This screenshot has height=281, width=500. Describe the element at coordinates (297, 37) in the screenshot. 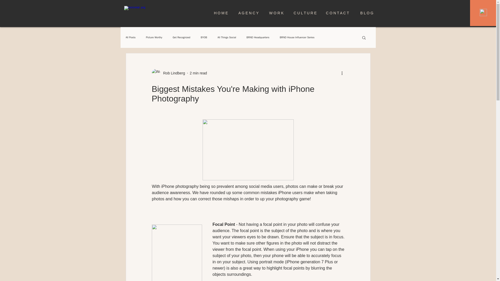

I see `BRND House Influencer Series` at that location.